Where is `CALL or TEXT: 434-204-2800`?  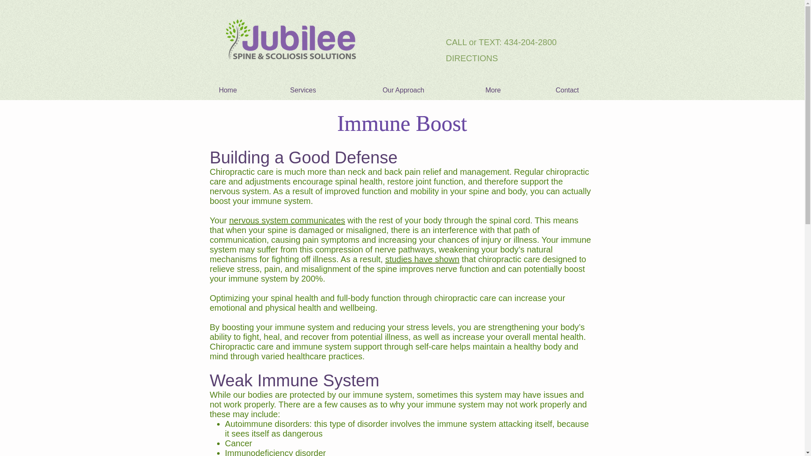
CALL or TEXT: 434-204-2800 is located at coordinates (505, 42).